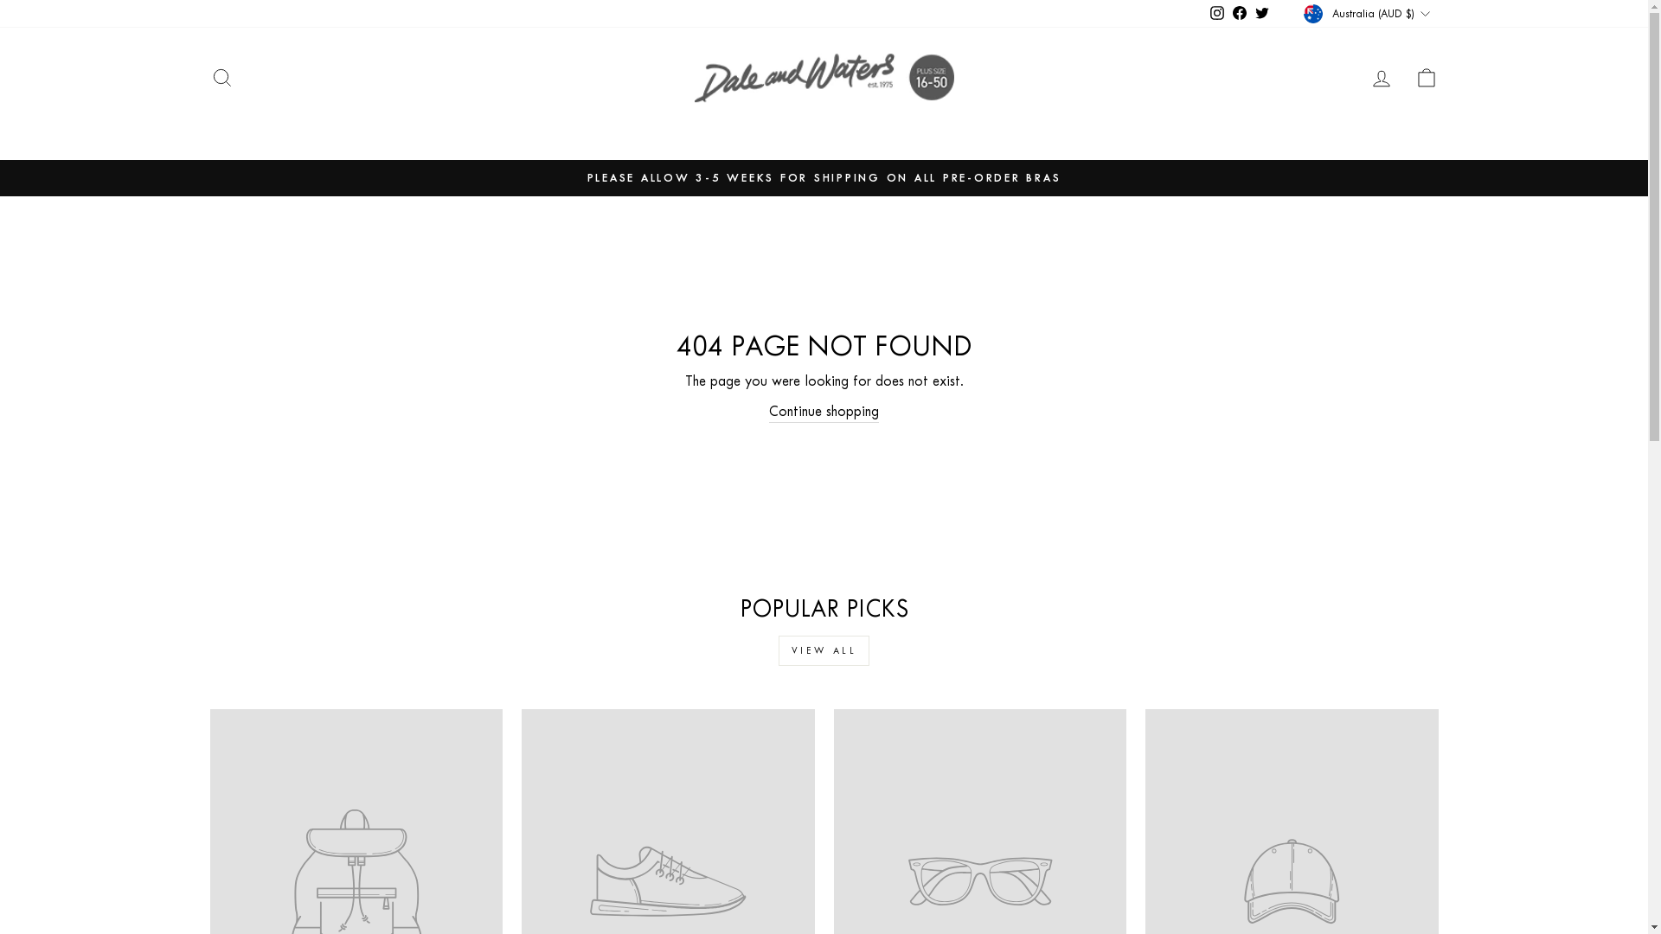  What do you see at coordinates (1262, 14) in the screenshot?
I see `twitter
Twitter` at bounding box center [1262, 14].